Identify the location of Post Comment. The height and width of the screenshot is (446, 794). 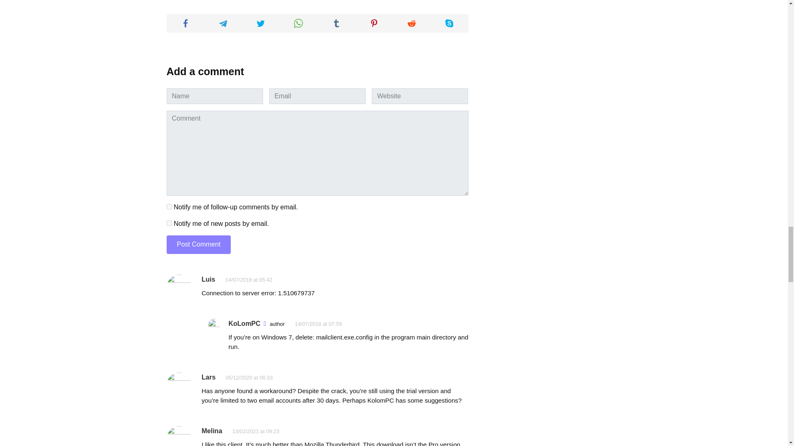
(198, 244).